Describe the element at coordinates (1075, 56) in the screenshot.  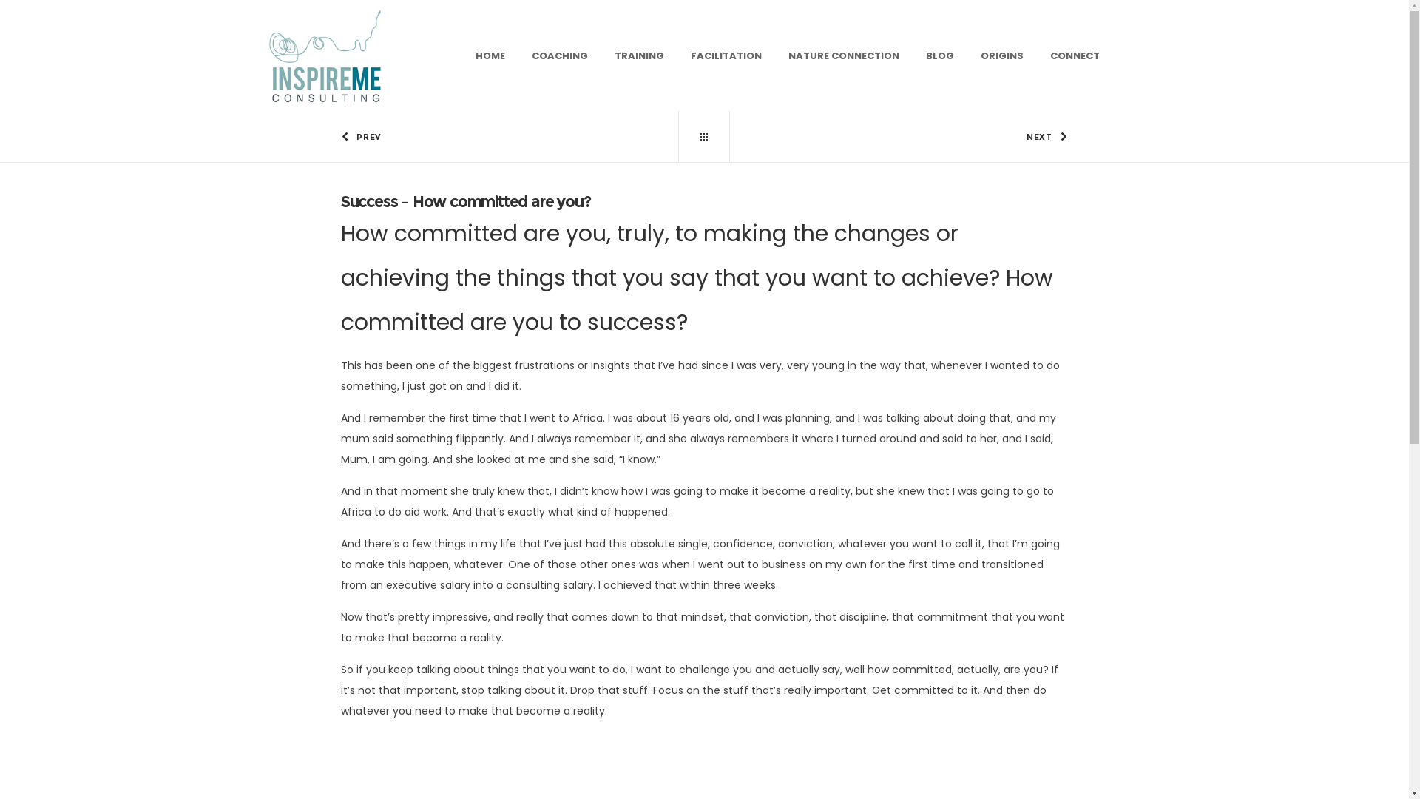
I see `CONNECT` at that location.